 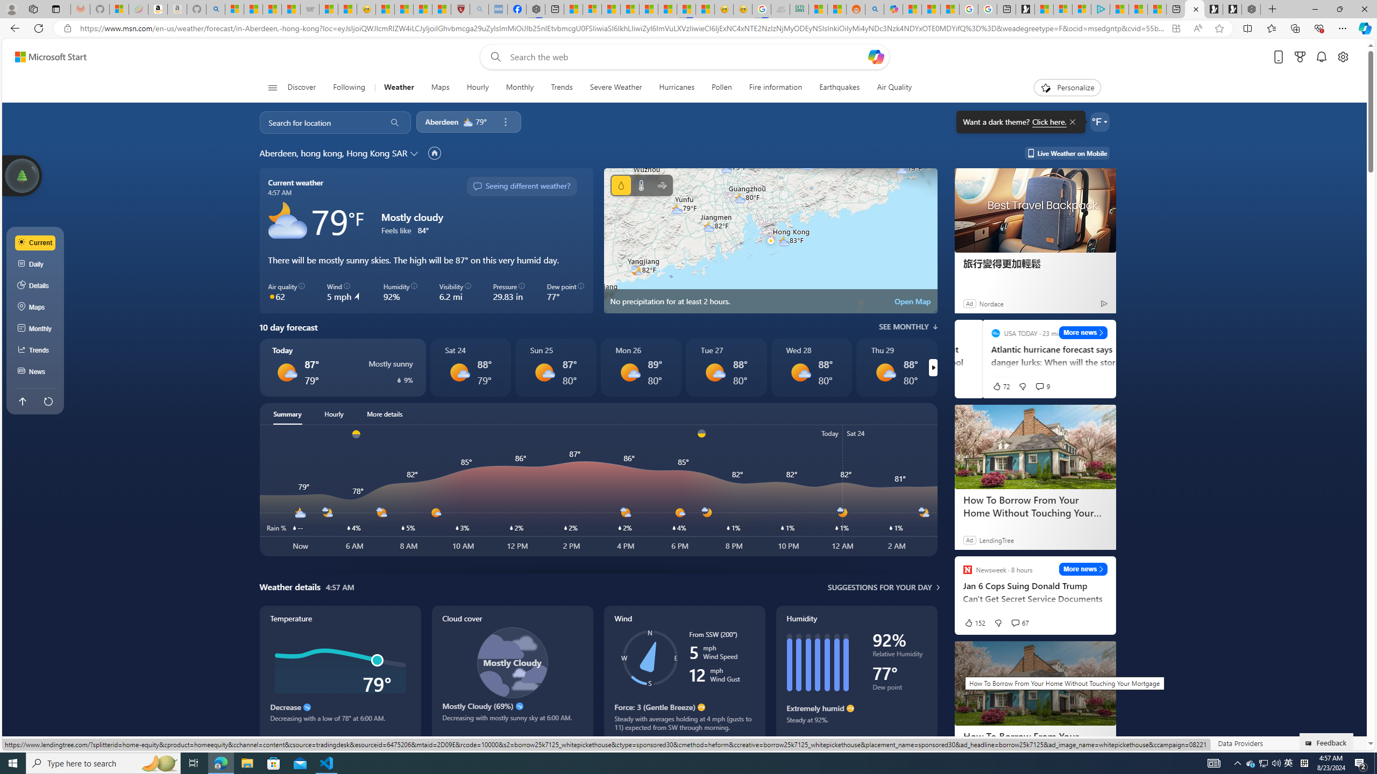 I want to click on Weather settings Want a dark theme?Click here., so click(x=1099, y=121).